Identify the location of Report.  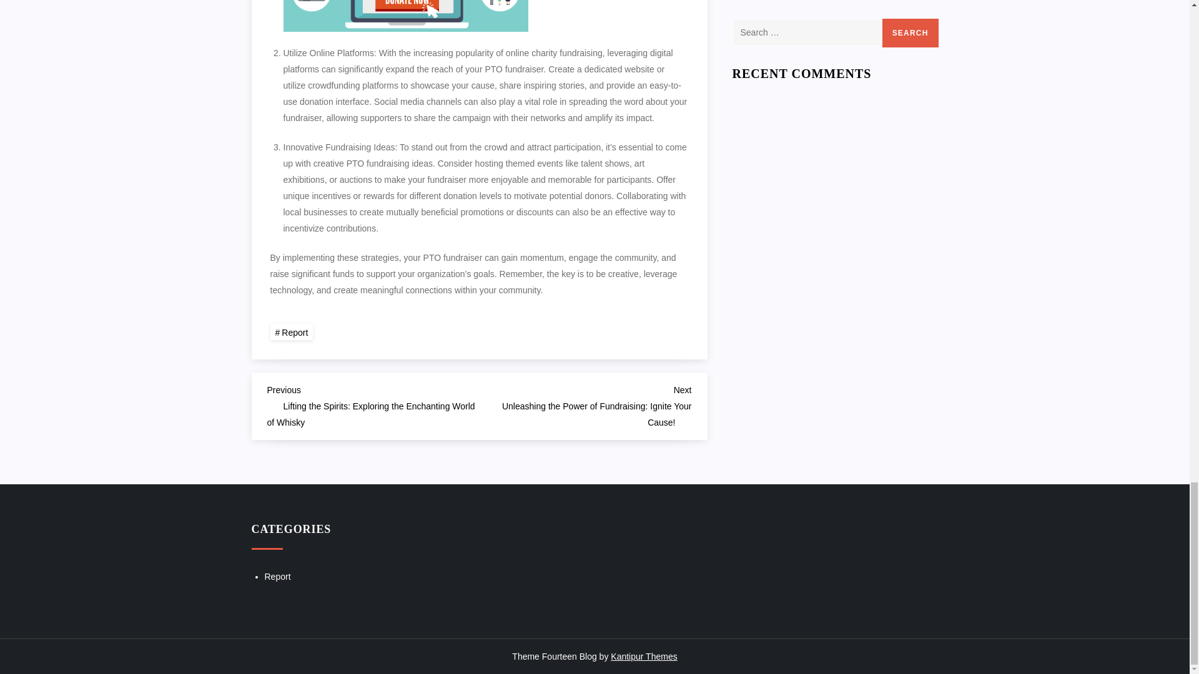
(291, 332).